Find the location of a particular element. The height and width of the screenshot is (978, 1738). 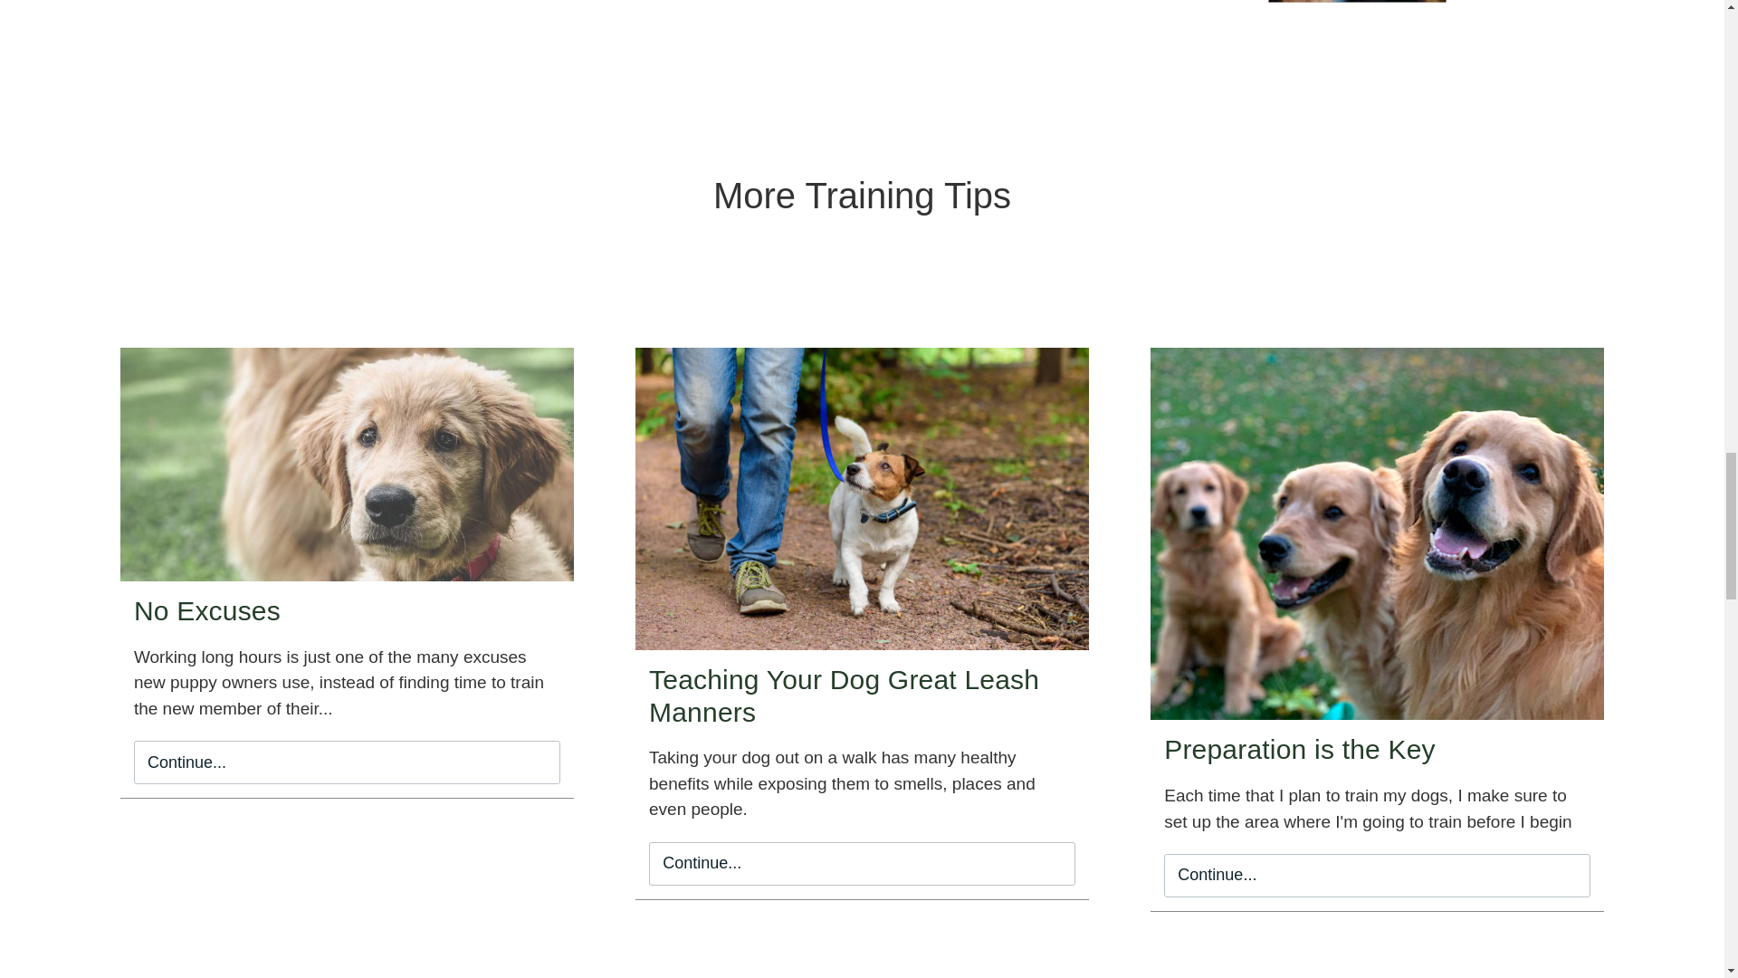

Teaching Your Dog Great Leash Manners is located at coordinates (844, 695).